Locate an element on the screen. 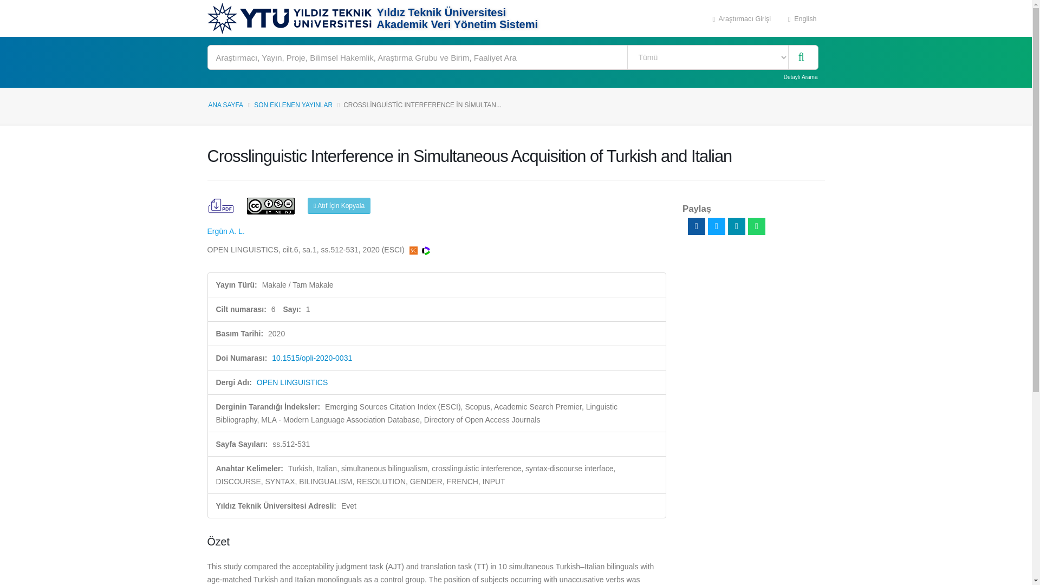 This screenshot has width=1040, height=585. SON EKLENEN YAYINLAR is located at coordinates (293, 105).